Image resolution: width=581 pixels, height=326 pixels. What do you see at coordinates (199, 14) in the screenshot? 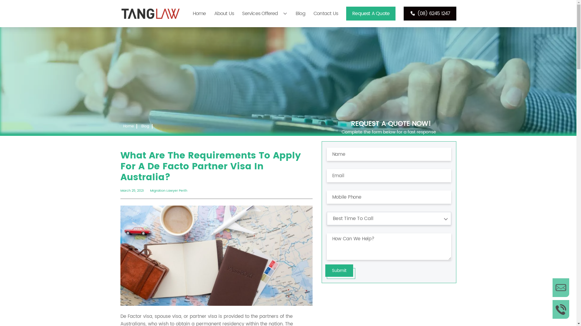
I see `Home` at bounding box center [199, 14].